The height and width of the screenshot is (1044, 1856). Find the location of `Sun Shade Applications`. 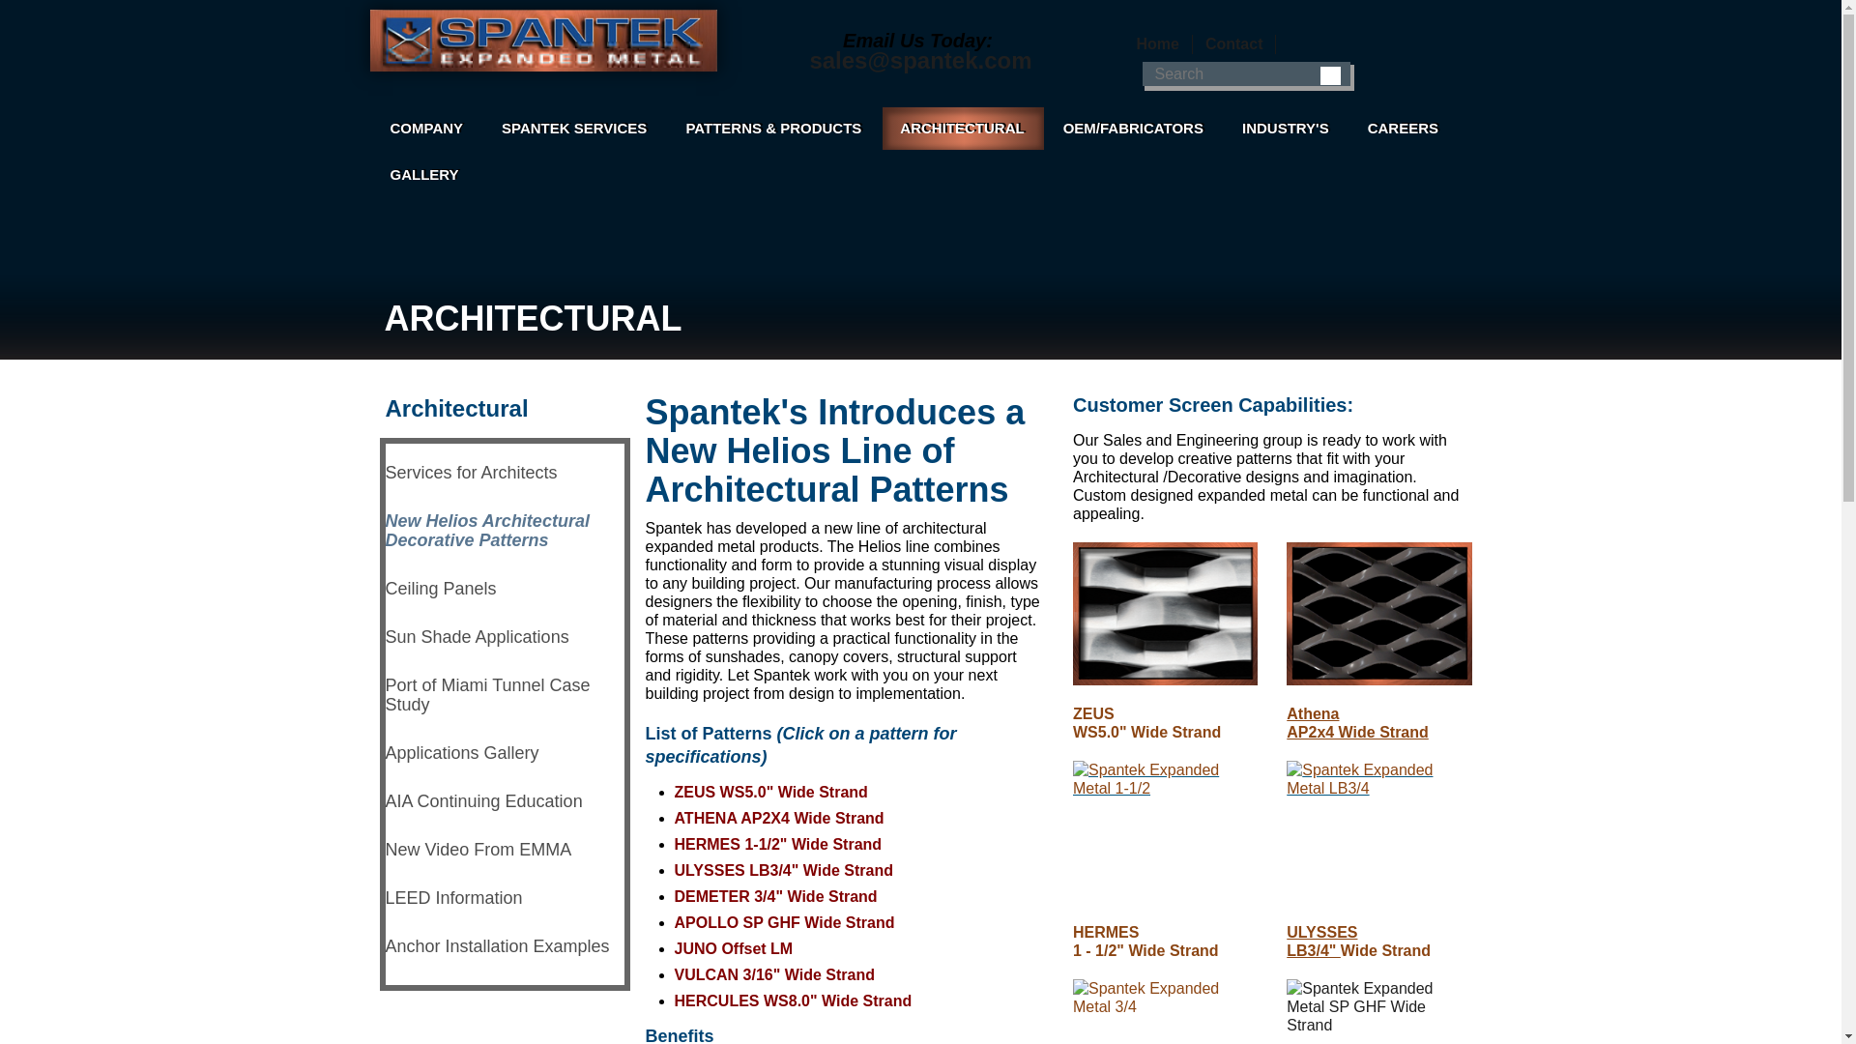

Sun Shade Applications is located at coordinates (504, 636).